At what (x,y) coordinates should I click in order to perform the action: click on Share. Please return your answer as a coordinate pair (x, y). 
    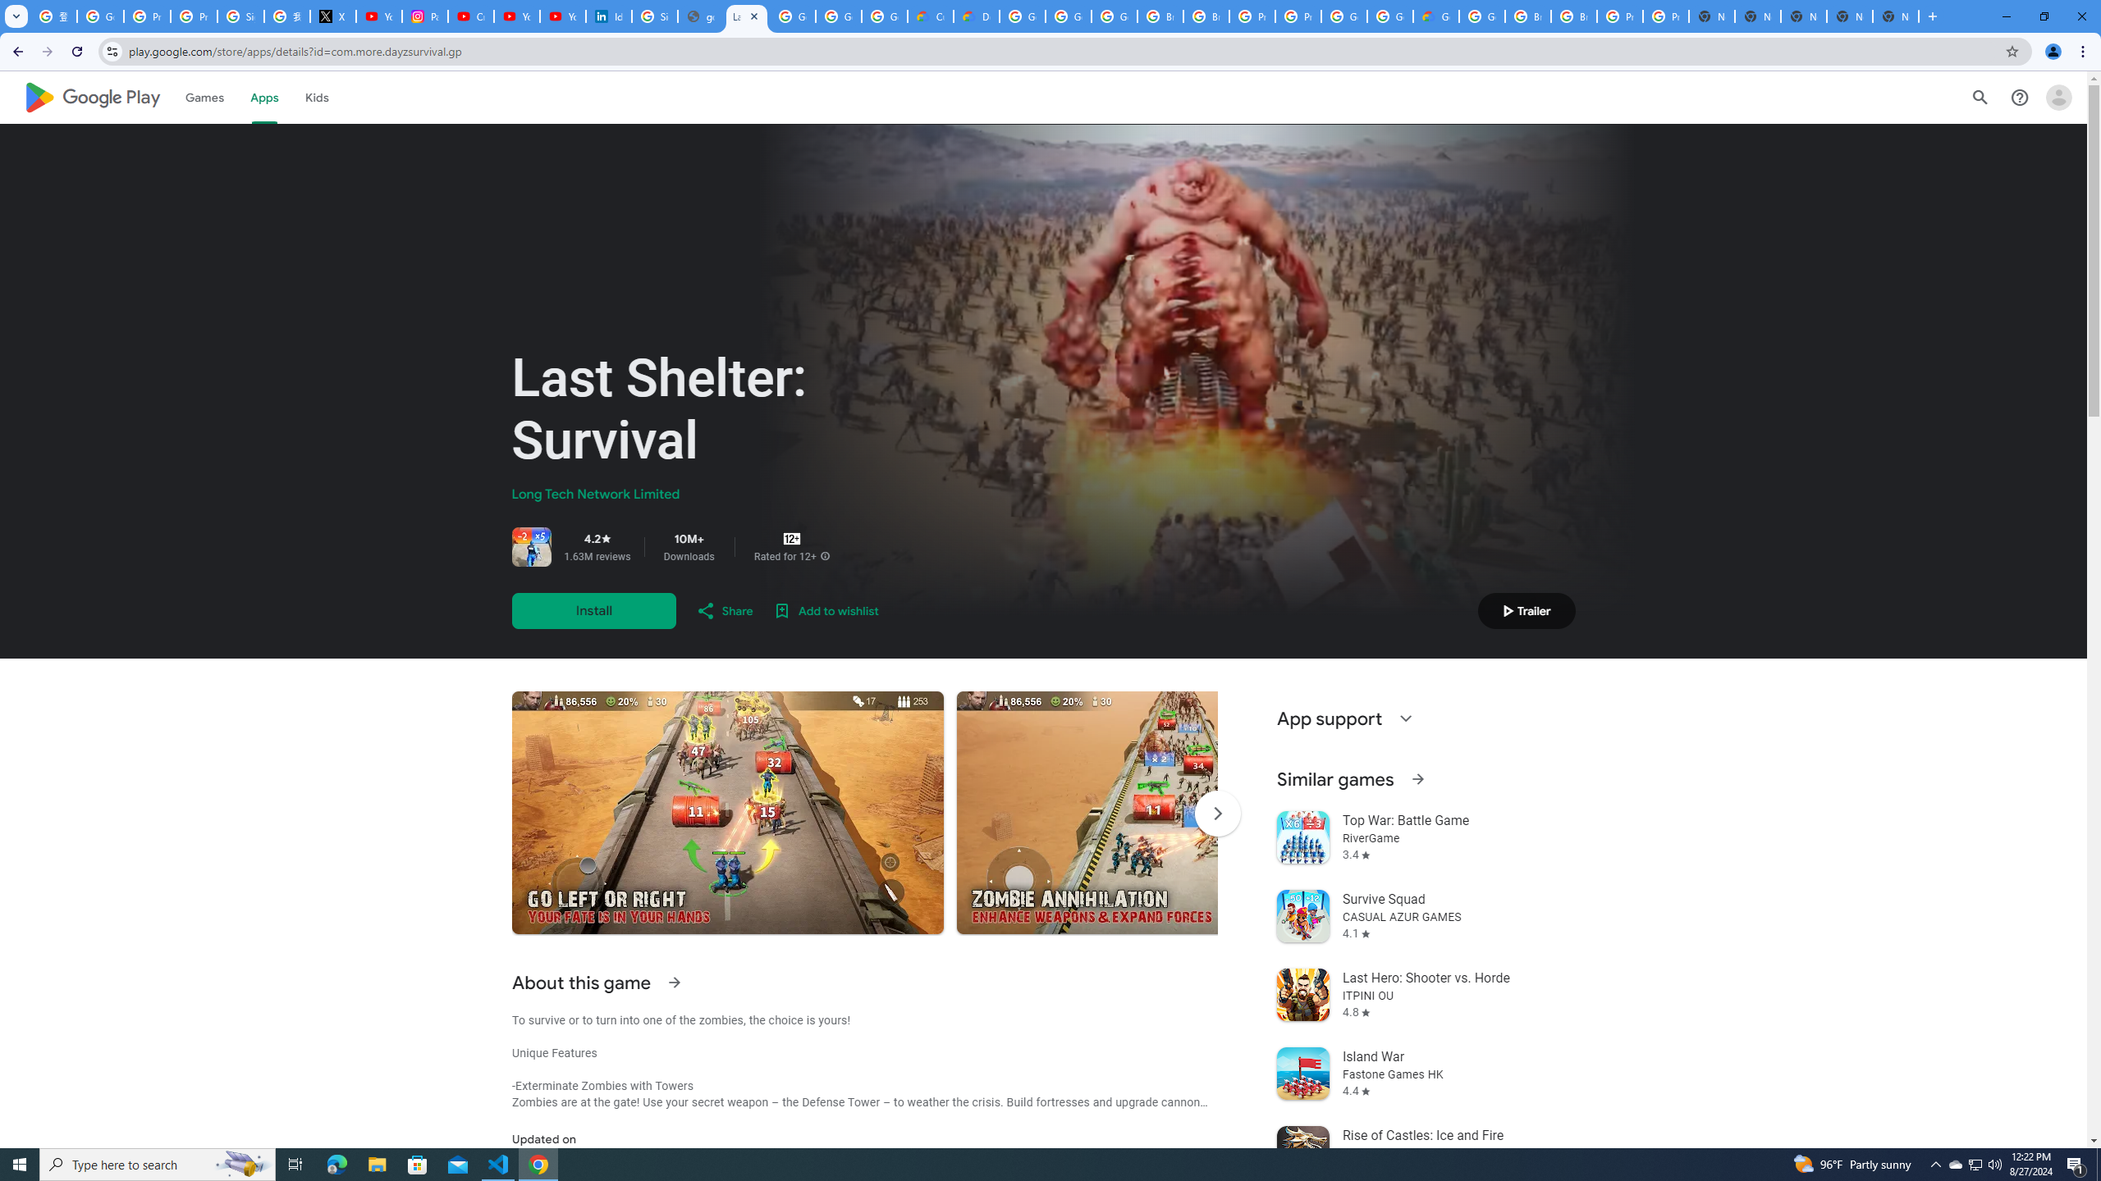
    Looking at the image, I should click on (724, 610).